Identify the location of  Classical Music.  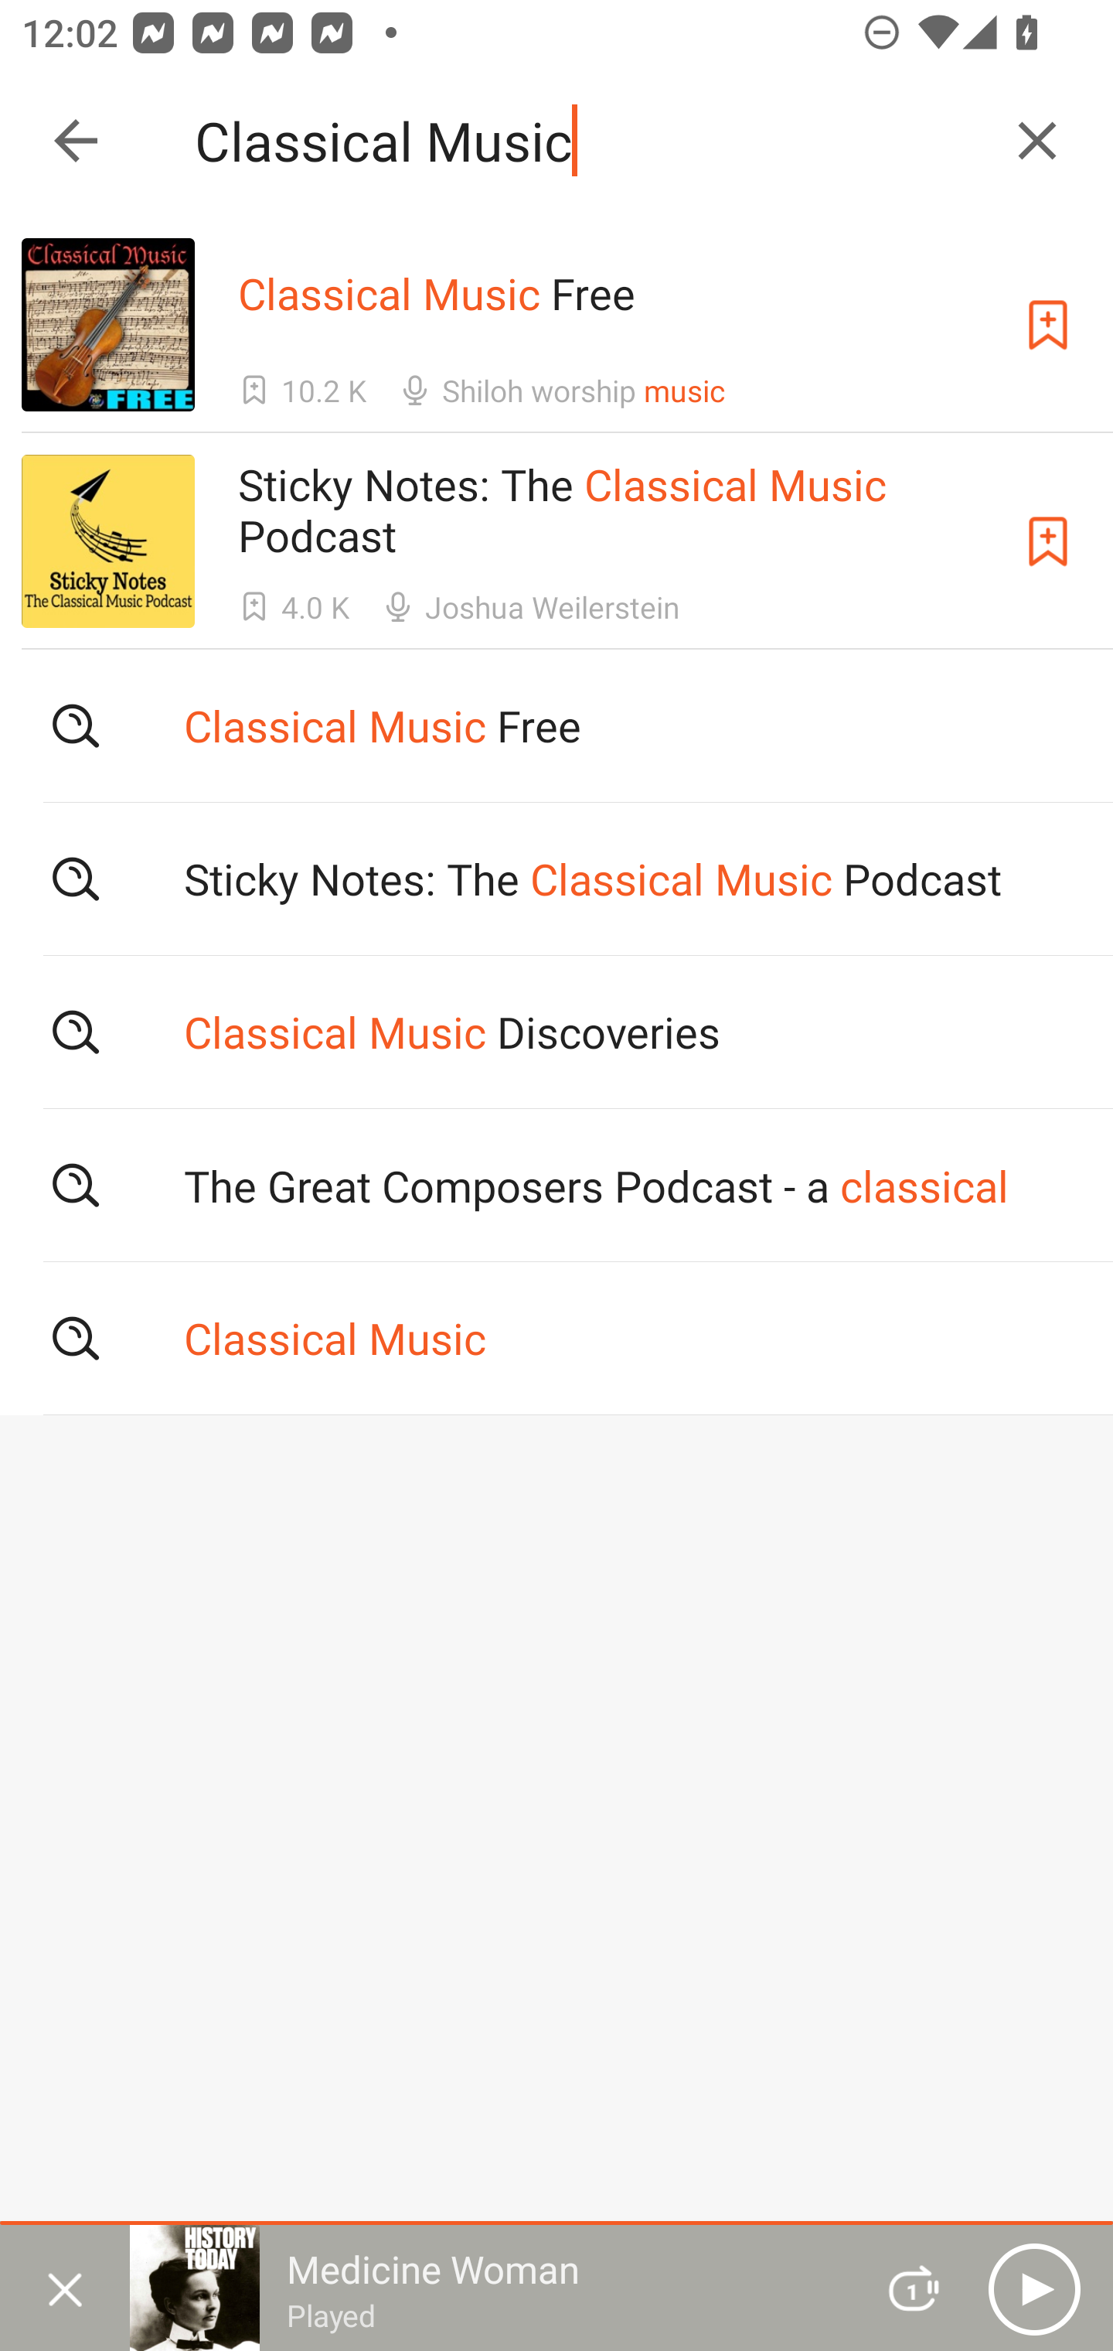
(556, 1339).